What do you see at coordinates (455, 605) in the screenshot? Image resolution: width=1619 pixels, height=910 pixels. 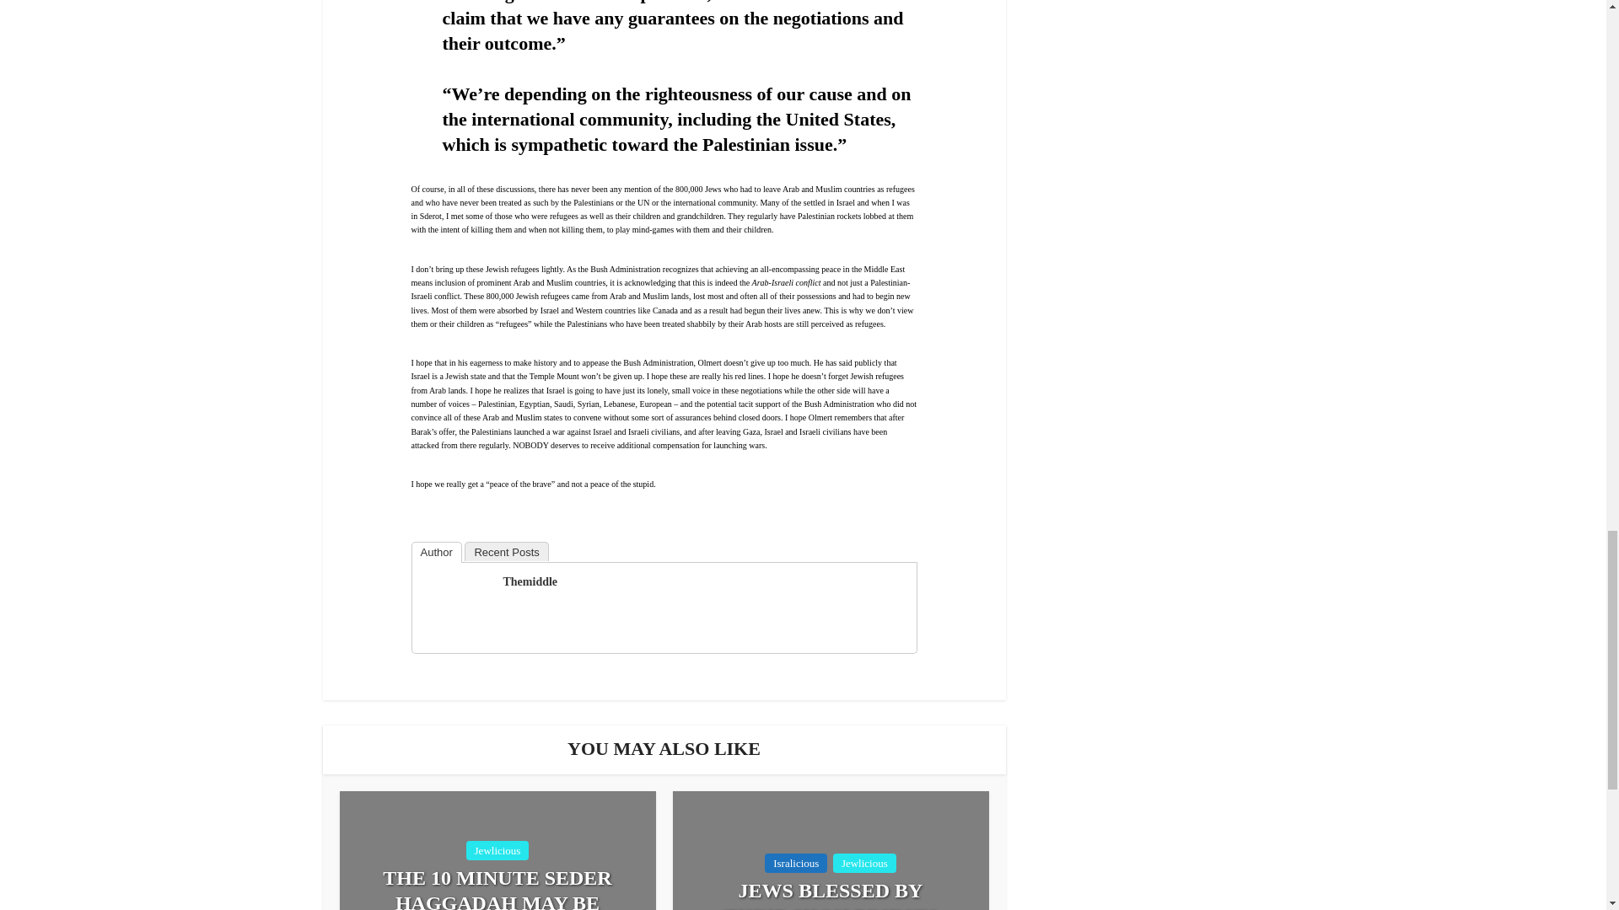 I see `themiddle` at bounding box center [455, 605].